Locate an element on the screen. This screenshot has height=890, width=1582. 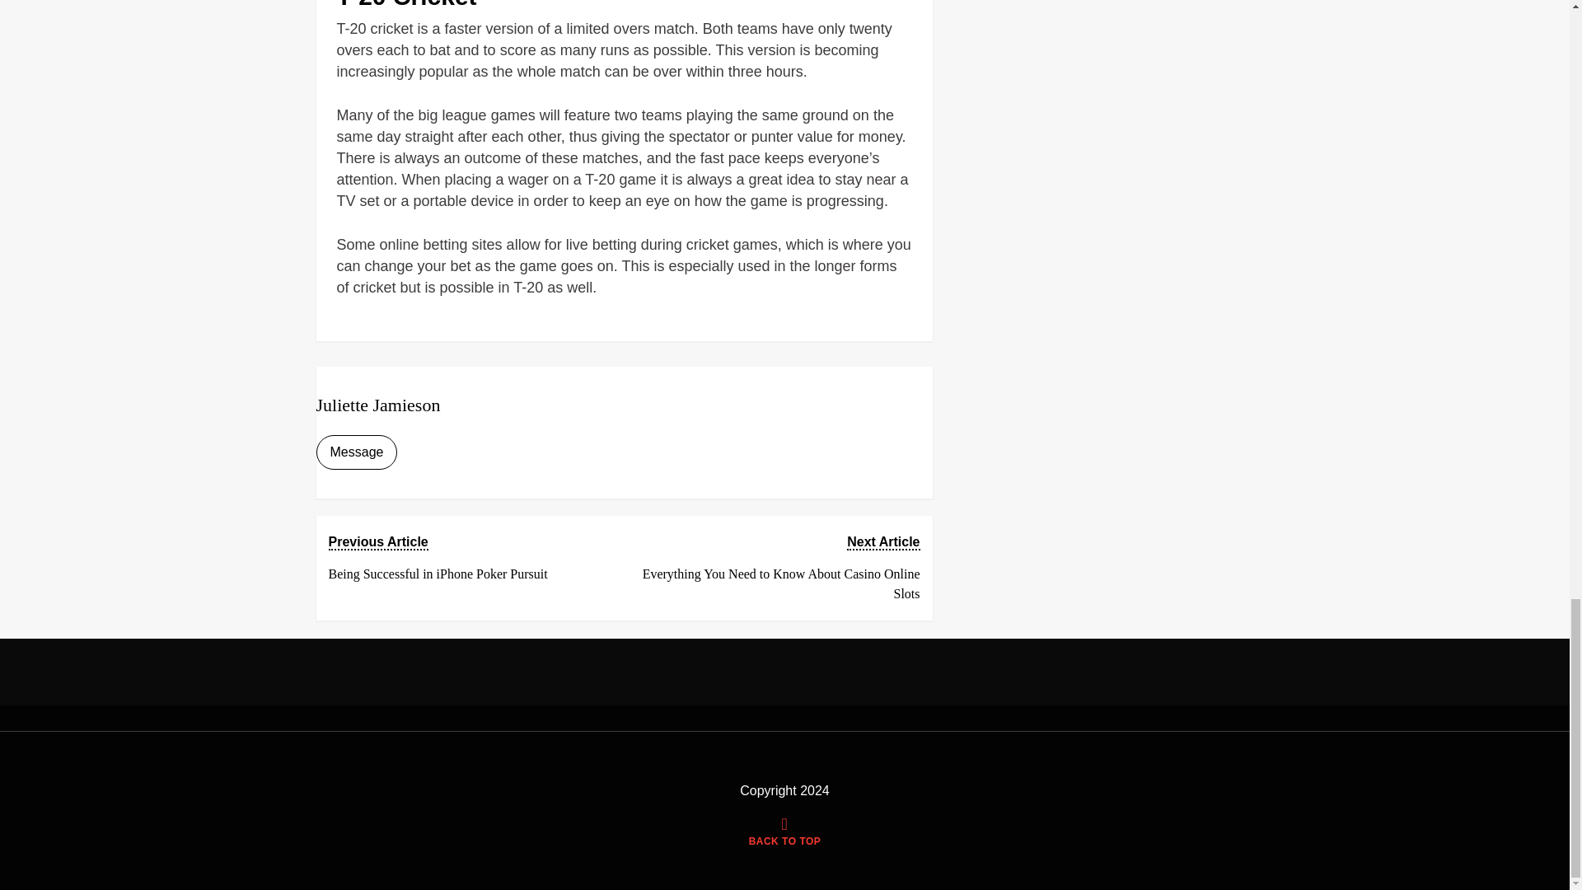
BACK TO TOP is located at coordinates (469, 557).